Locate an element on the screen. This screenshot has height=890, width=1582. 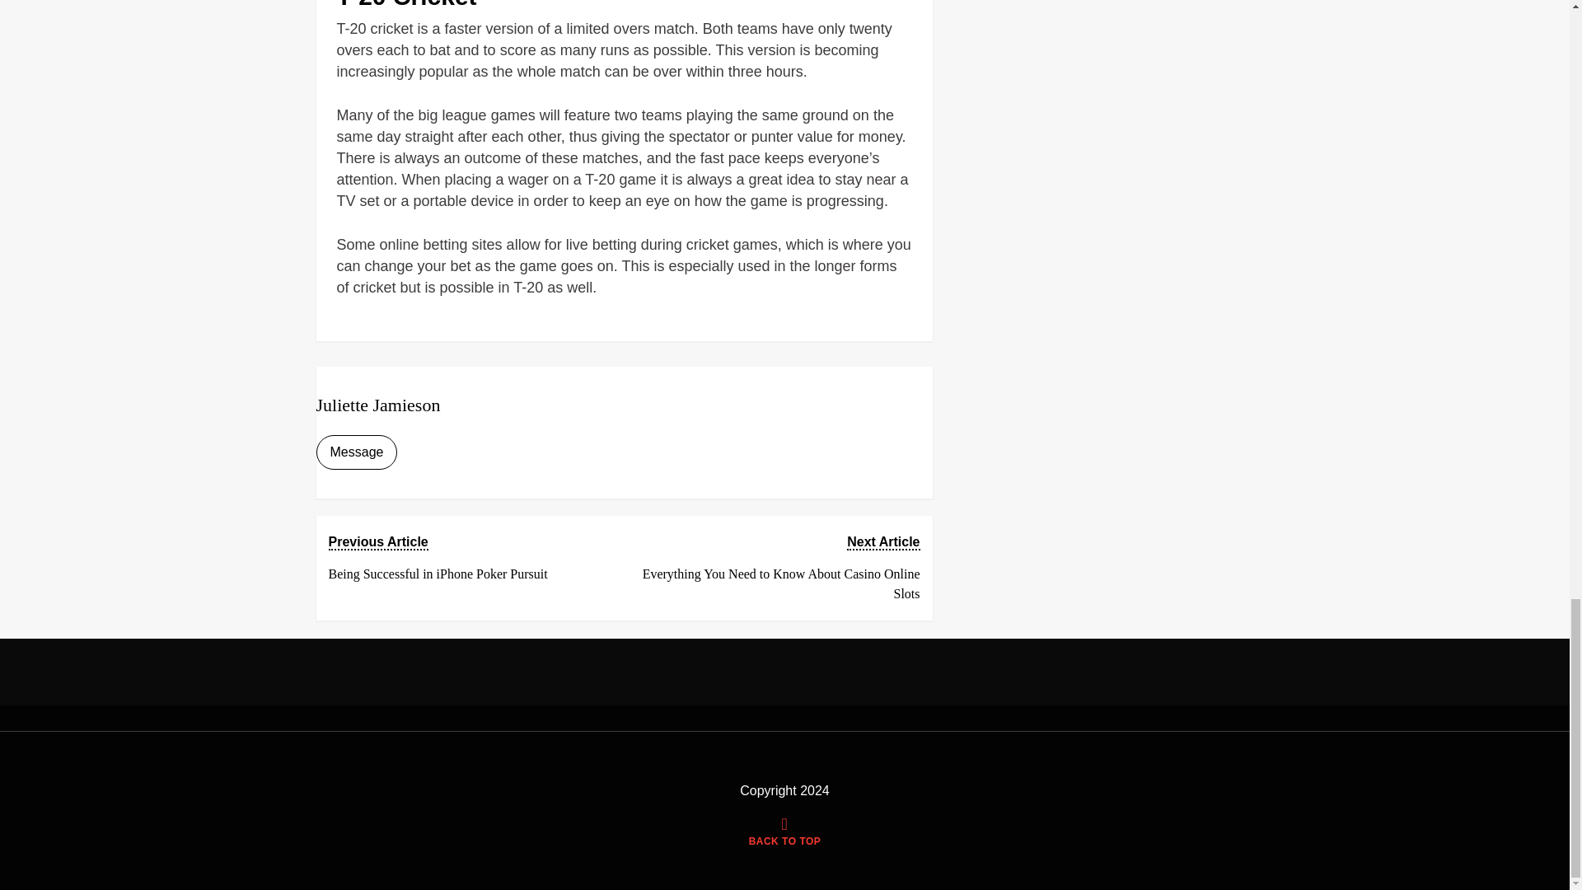
BACK TO TOP is located at coordinates (469, 557).